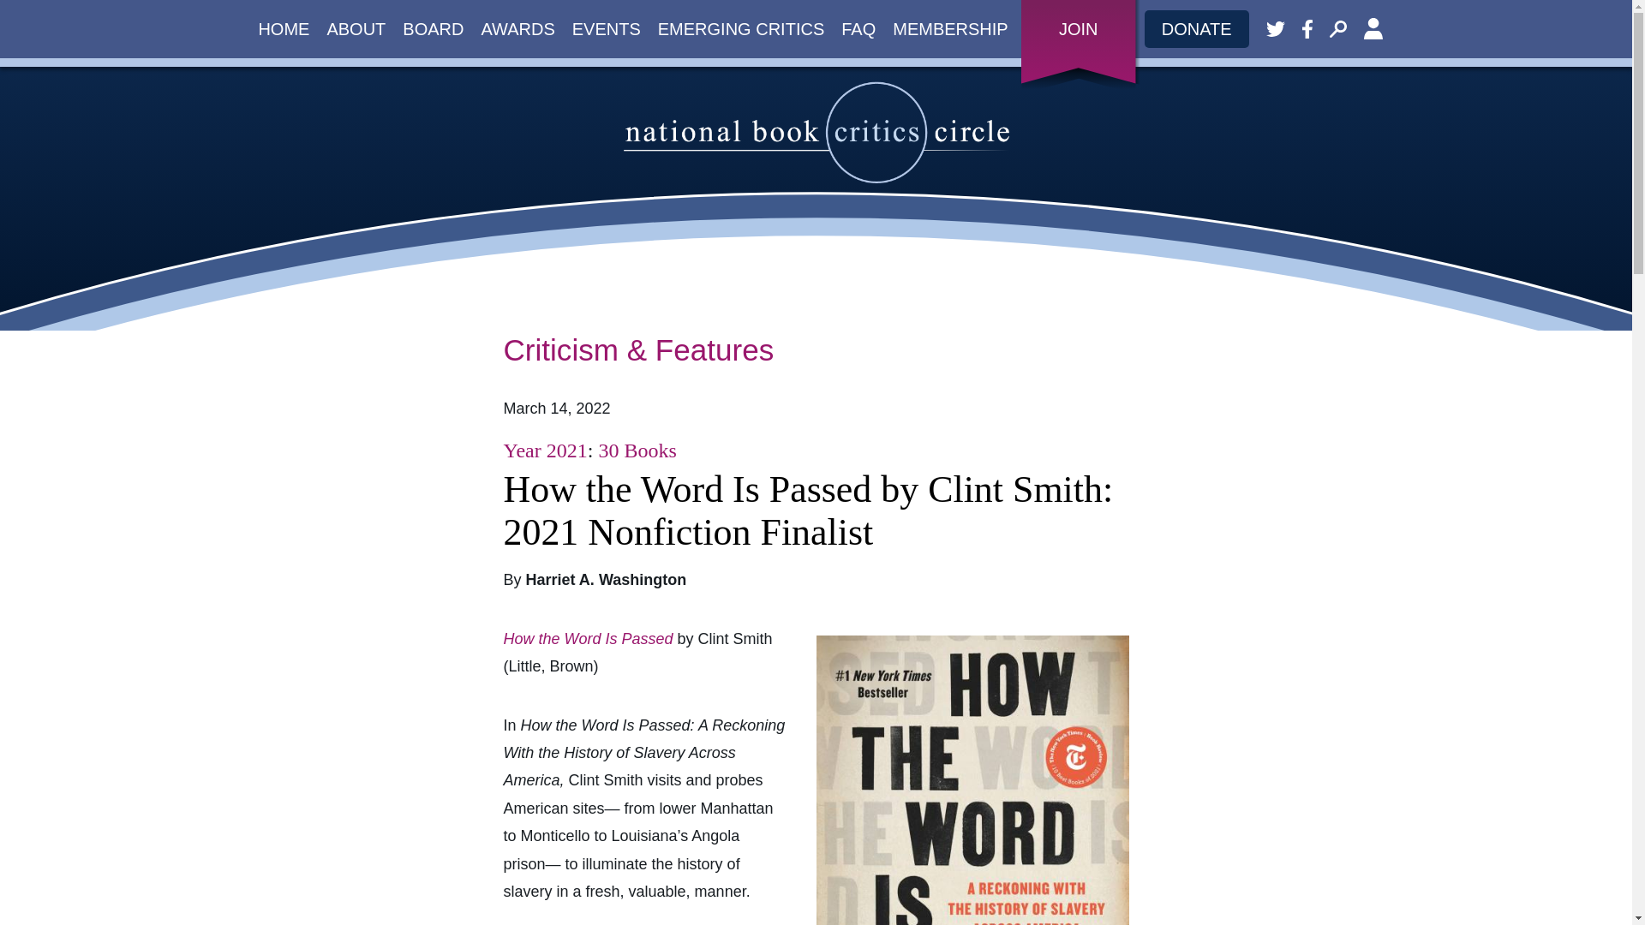 The image size is (1645, 925). I want to click on AWARDS, so click(517, 29).